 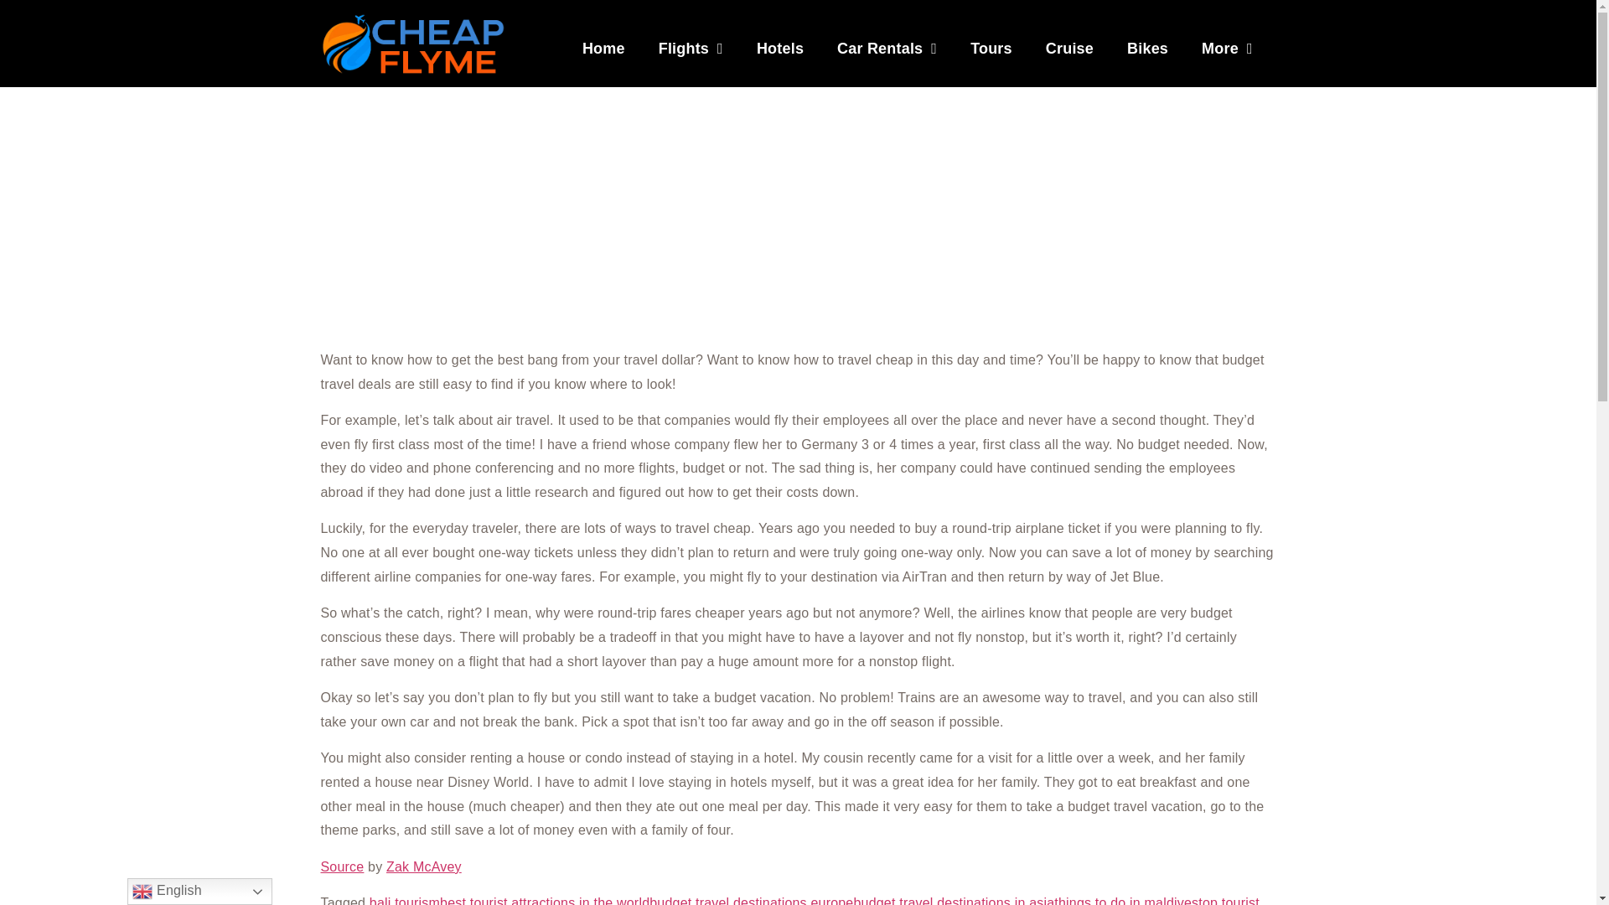 What do you see at coordinates (424, 866) in the screenshot?
I see `Zak McAvey` at bounding box center [424, 866].